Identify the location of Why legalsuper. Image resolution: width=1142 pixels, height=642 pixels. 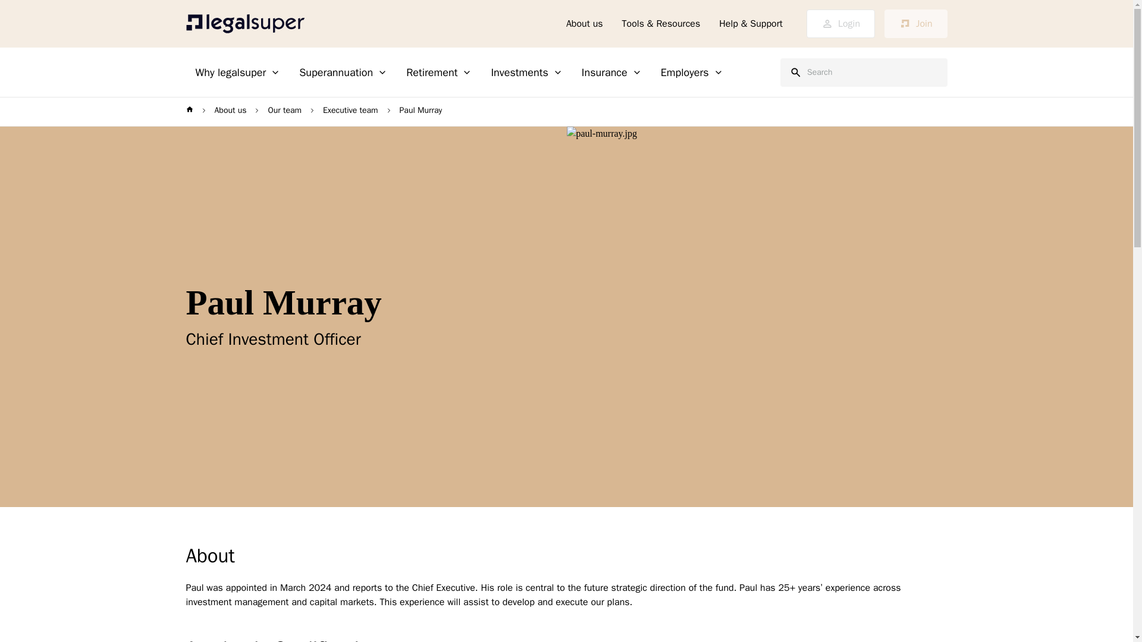
(237, 73).